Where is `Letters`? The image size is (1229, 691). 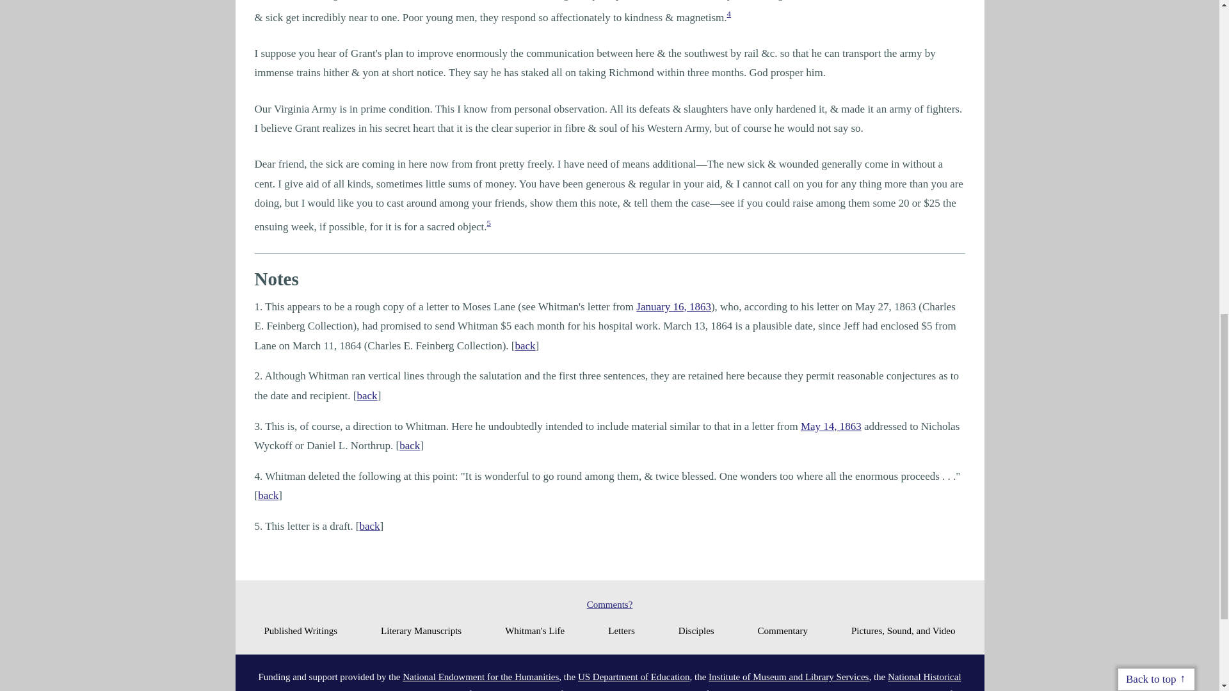 Letters is located at coordinates (622, 631).